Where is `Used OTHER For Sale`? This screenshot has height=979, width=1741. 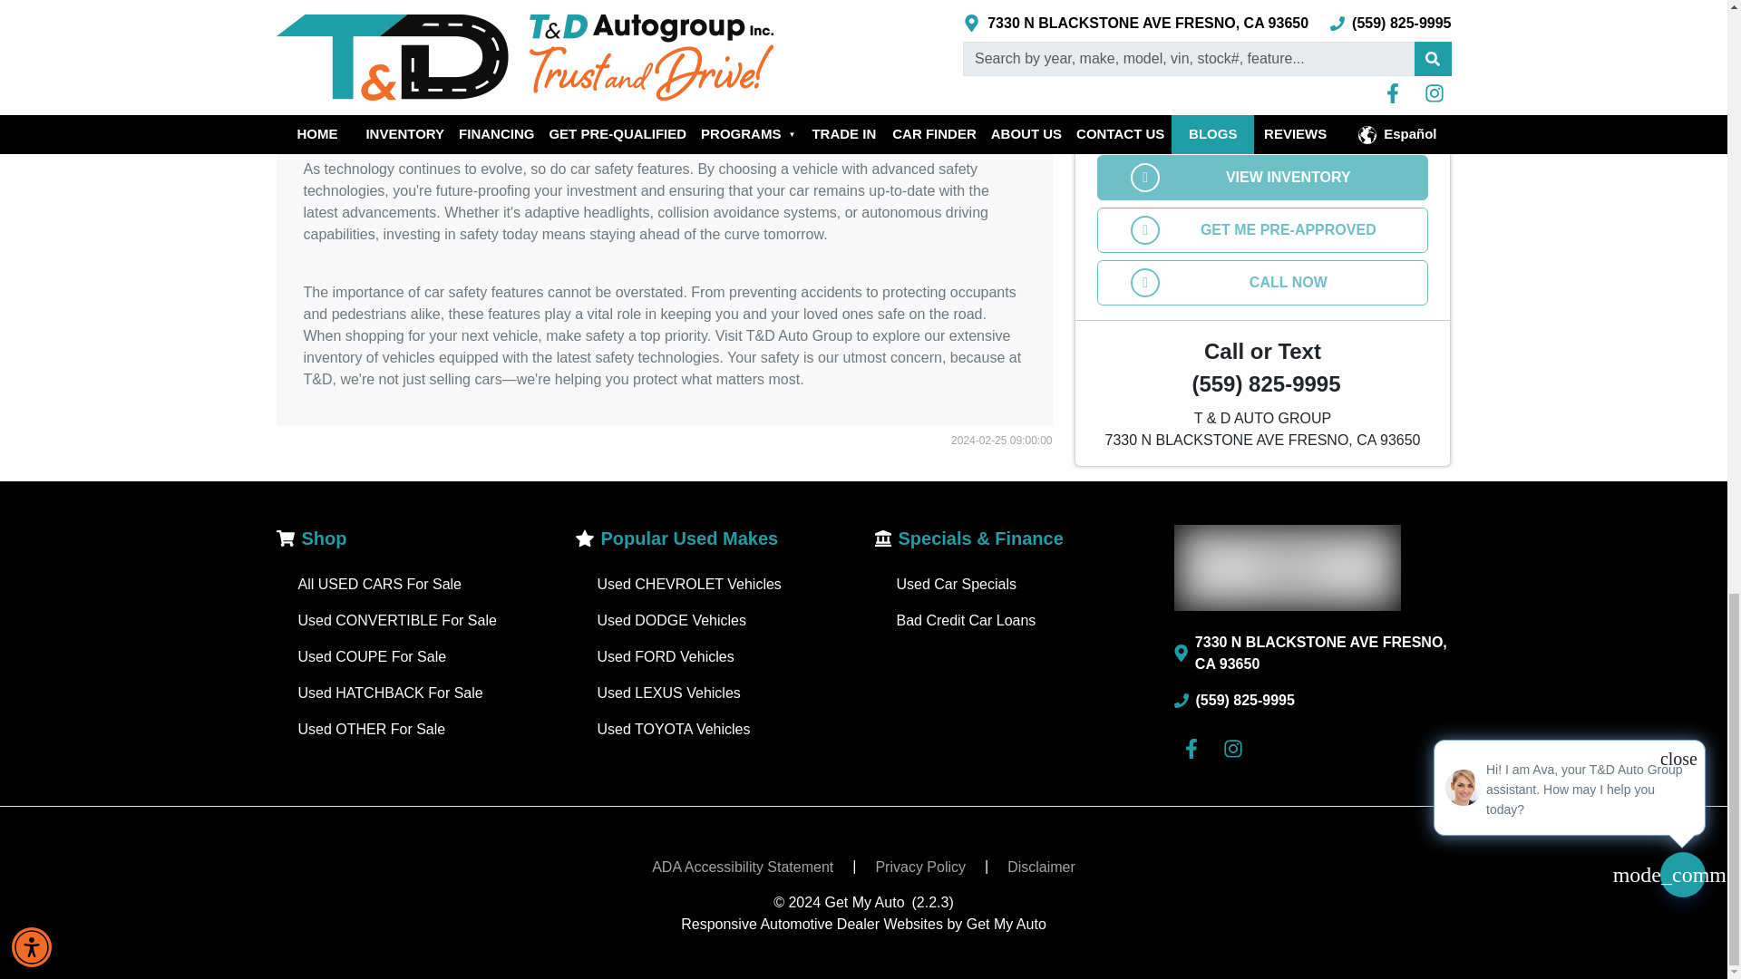
Used OTHER For Sale is located at coordinates (372, 729).